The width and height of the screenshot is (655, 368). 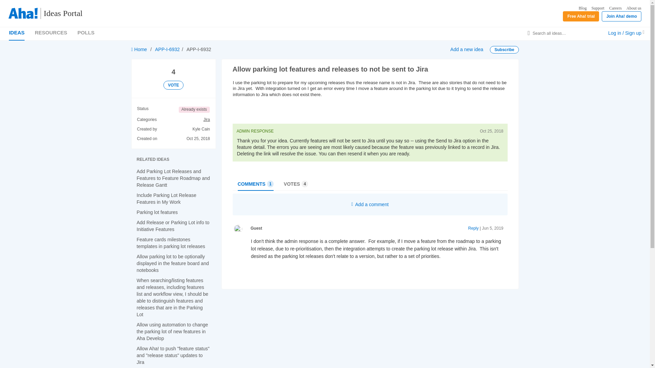 What do you see at coordinates (615, 8) in the screenshot?
I see `Careers` at bounding box center [615, 8].